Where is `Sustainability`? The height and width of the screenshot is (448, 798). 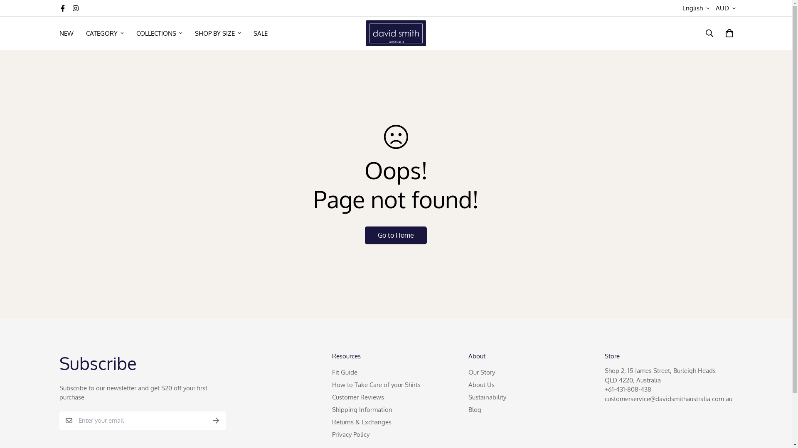 Sustainability is located at coordinates (487, 397).